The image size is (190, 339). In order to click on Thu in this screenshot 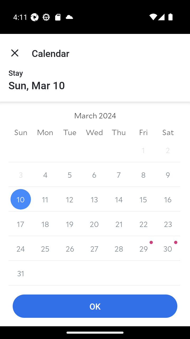, I will do `click(119, 132)`.